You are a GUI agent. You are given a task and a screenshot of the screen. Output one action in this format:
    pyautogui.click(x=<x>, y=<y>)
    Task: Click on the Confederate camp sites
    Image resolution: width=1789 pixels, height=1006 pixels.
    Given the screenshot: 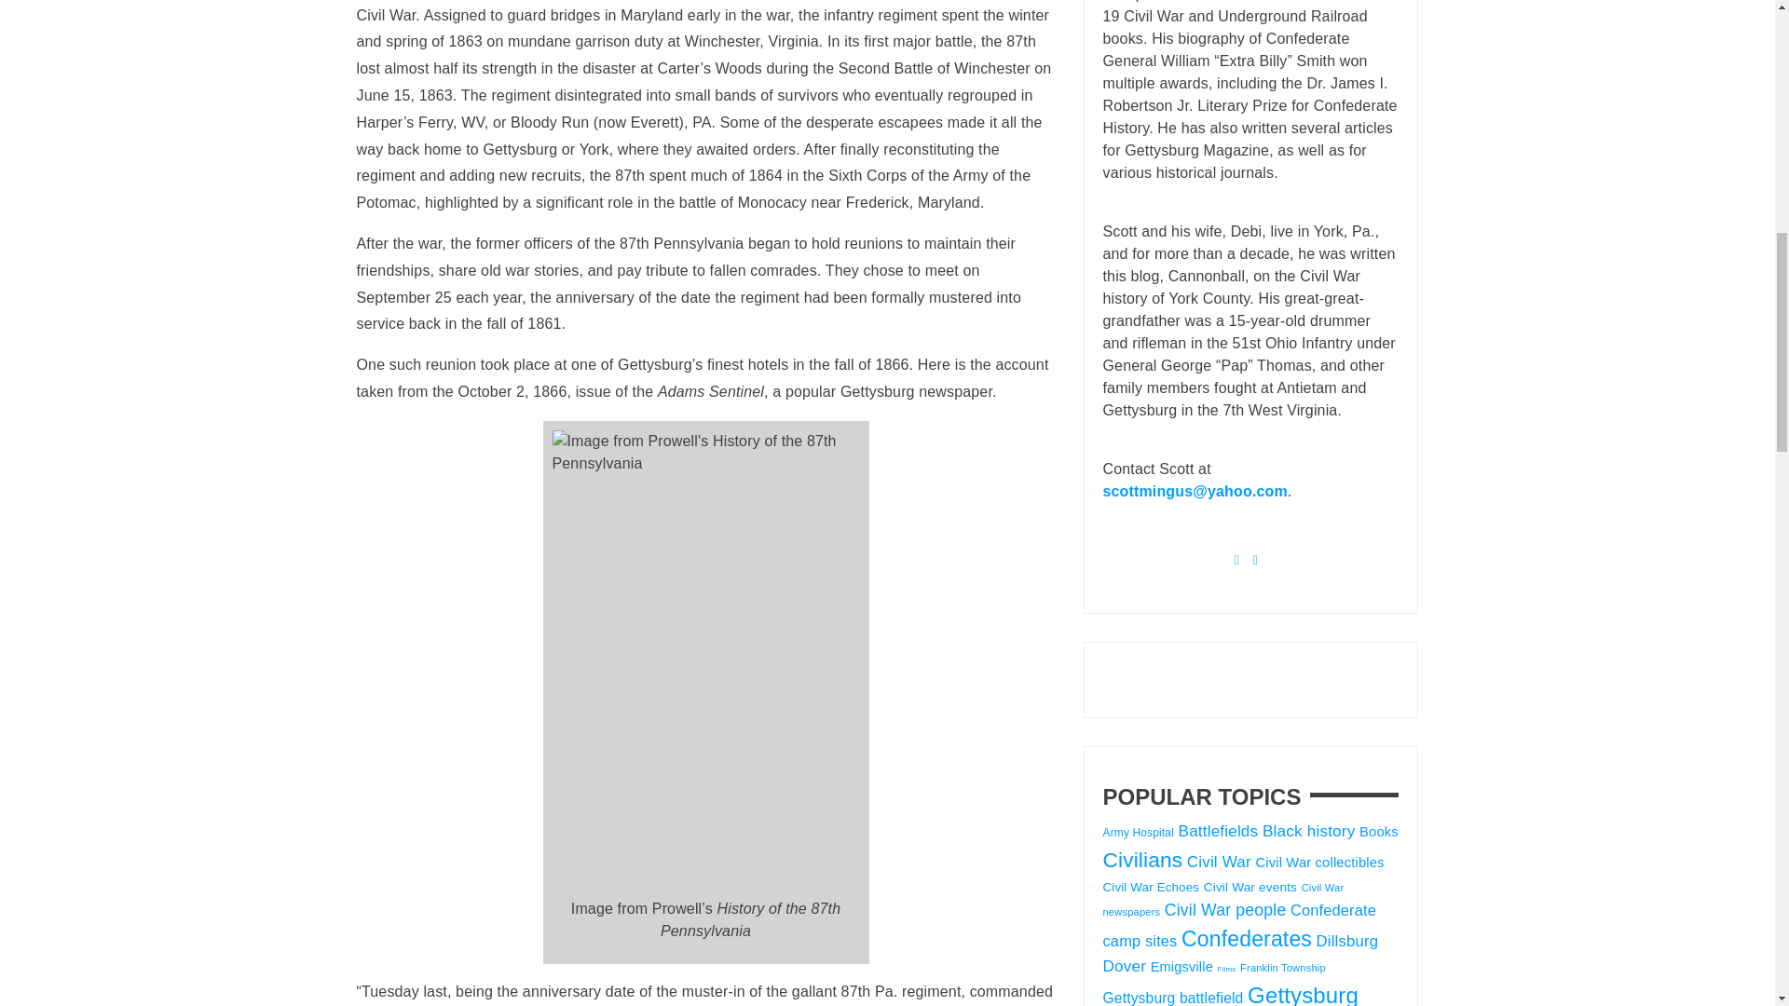 What is the action you would take?
    pyautogui.click(x=1240, y=925)
    